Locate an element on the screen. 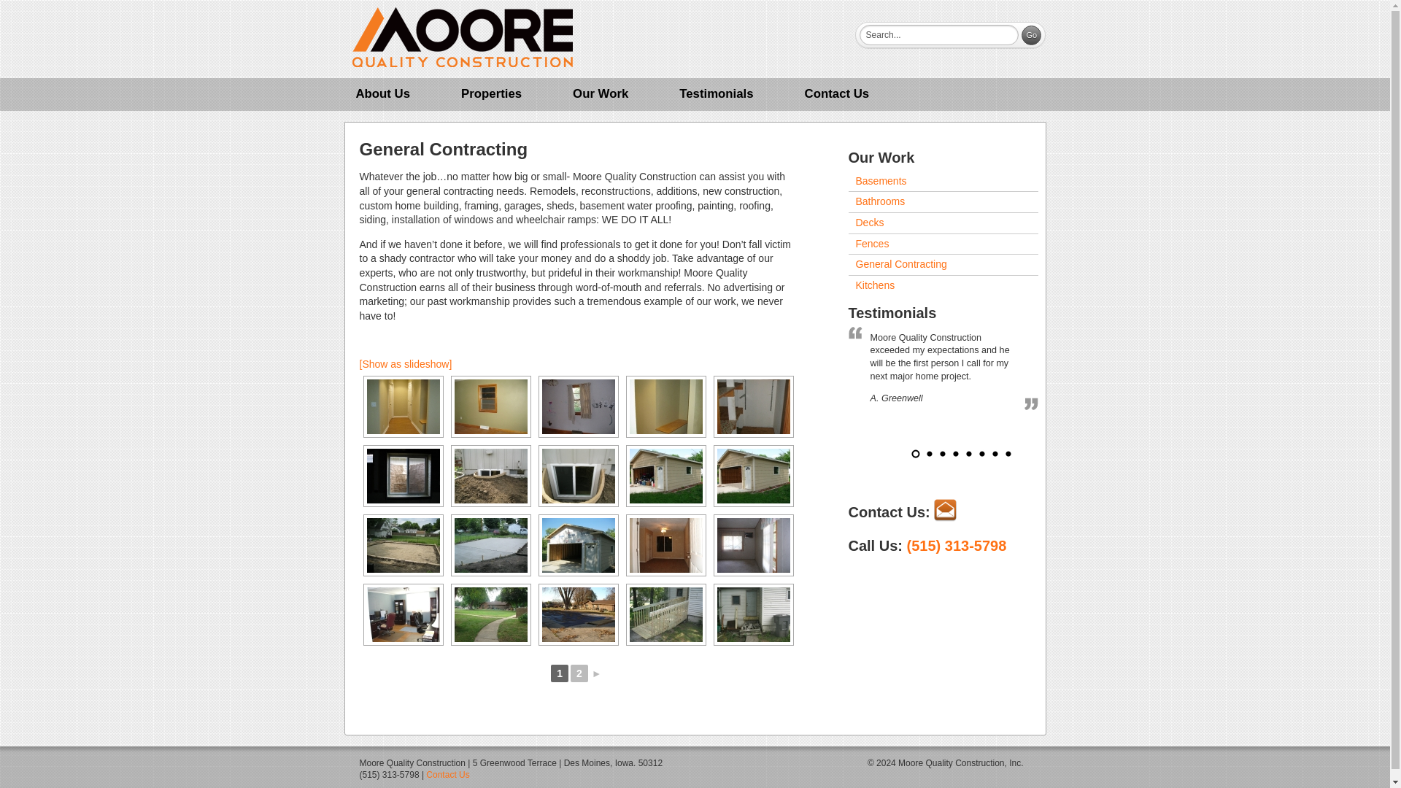 The image size is (1401, 788). Testimonials is located at coordinates (715, 93).